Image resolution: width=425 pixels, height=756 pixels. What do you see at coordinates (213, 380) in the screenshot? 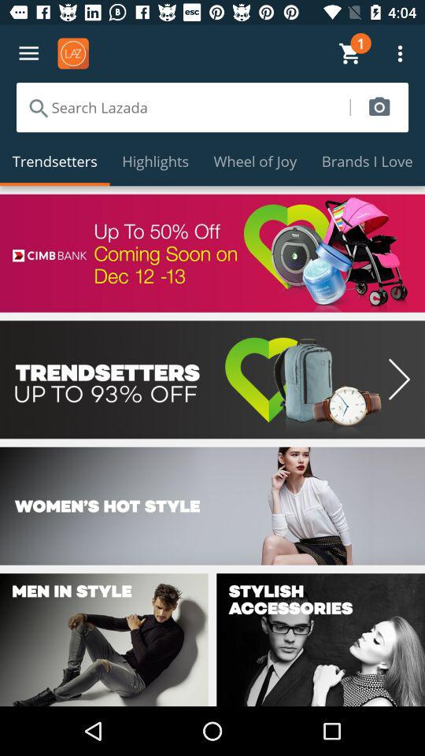
I see `select offer trensetters` at bounding box center [213, 380].